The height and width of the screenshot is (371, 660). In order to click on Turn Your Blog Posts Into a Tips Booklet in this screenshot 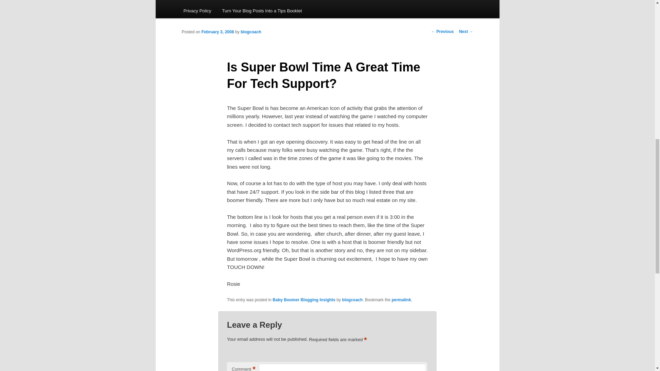, I will do `click(262, 10)`.